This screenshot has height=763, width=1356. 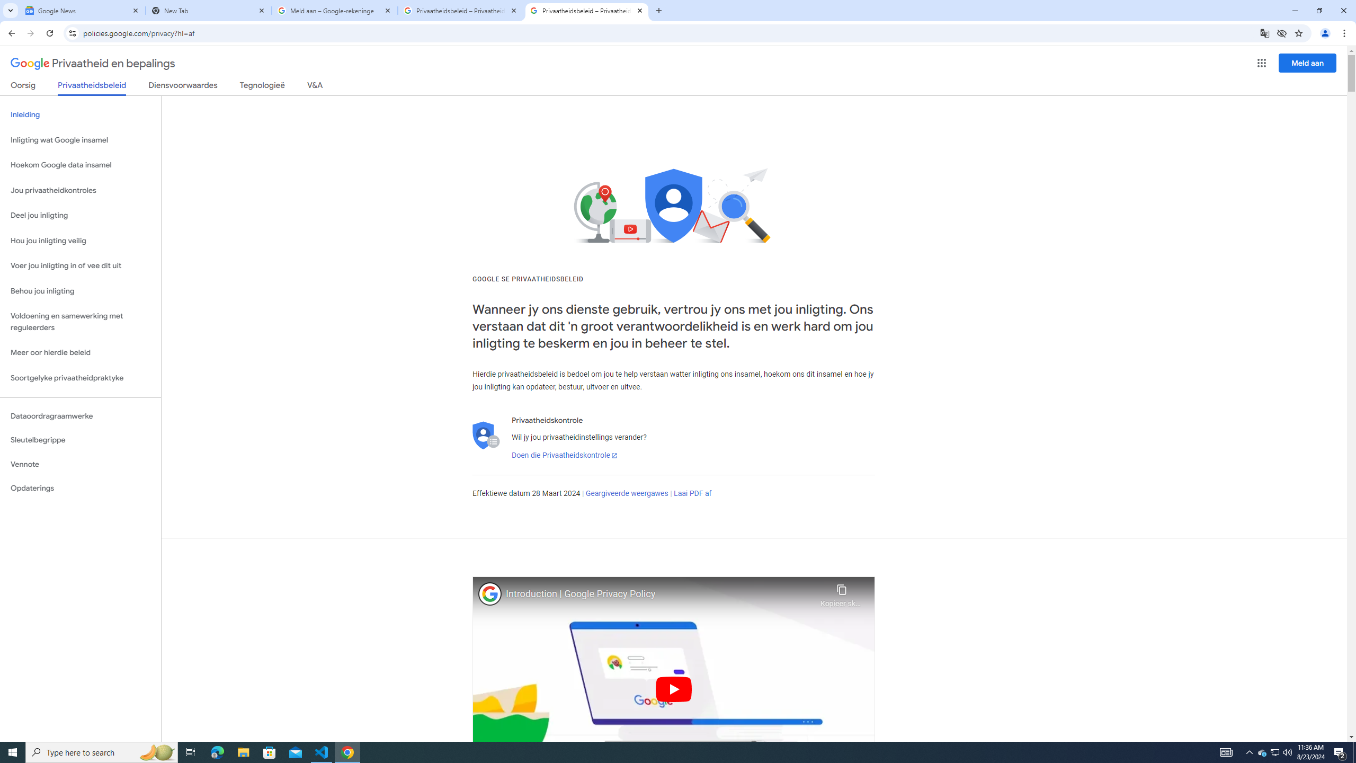 I want to click on Insert Footnote, so click(x=182, y=86).